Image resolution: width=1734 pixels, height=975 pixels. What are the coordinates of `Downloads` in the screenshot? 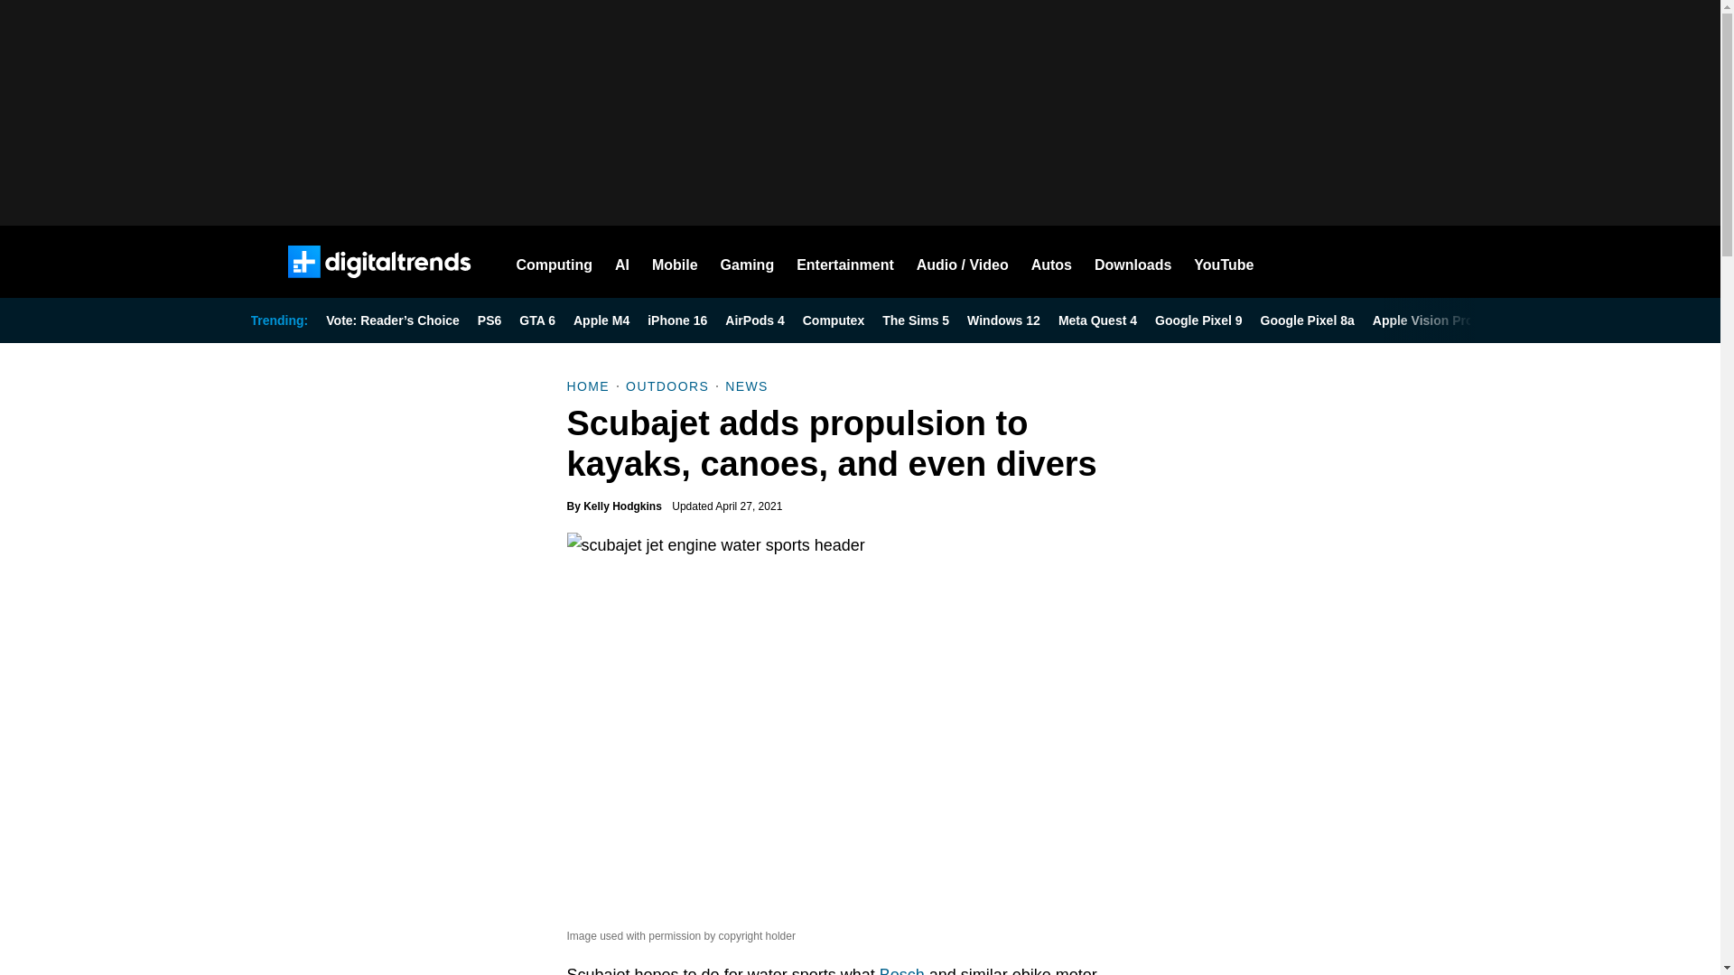 It's located at (1133, 262).